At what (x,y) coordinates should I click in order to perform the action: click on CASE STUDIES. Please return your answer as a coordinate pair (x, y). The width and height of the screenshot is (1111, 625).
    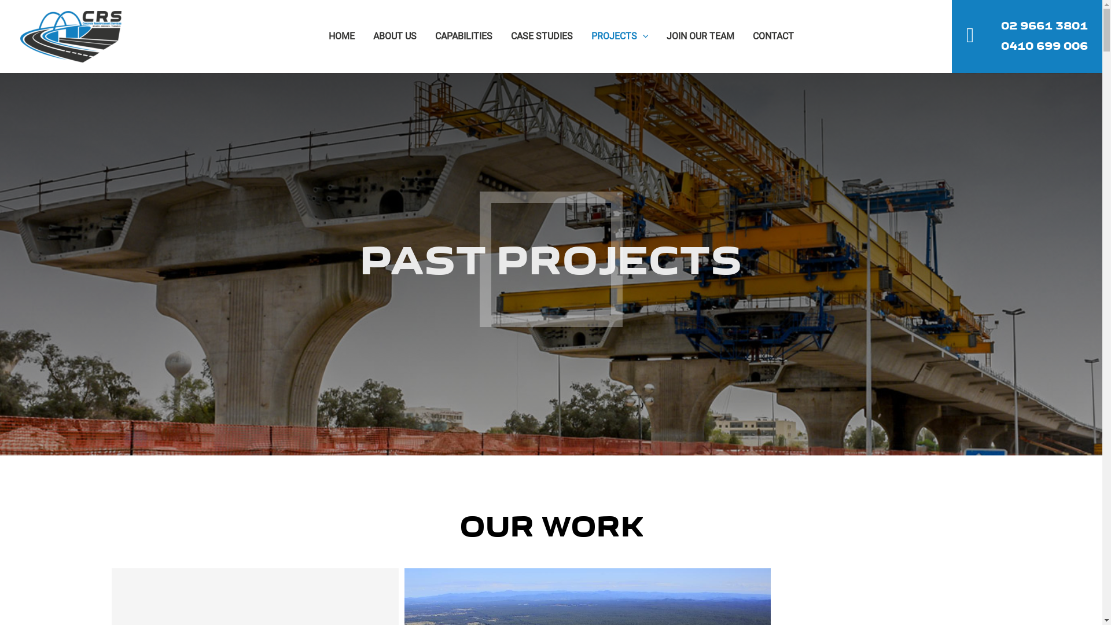
    Looking at the image, I should click on (542, 36).